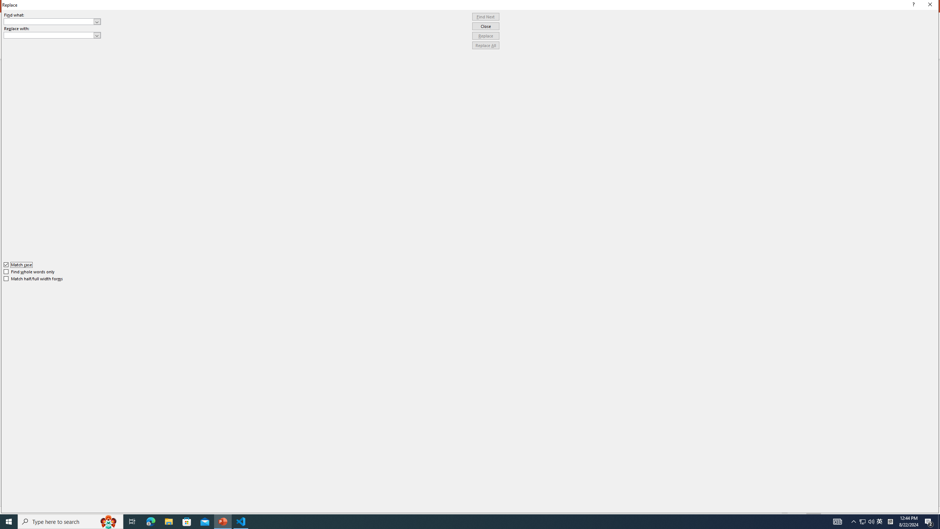 This screenshot has height=529, width=940. Describe the element at coordinates (52, 21) in the screenshot. I see `Find what` at that location.